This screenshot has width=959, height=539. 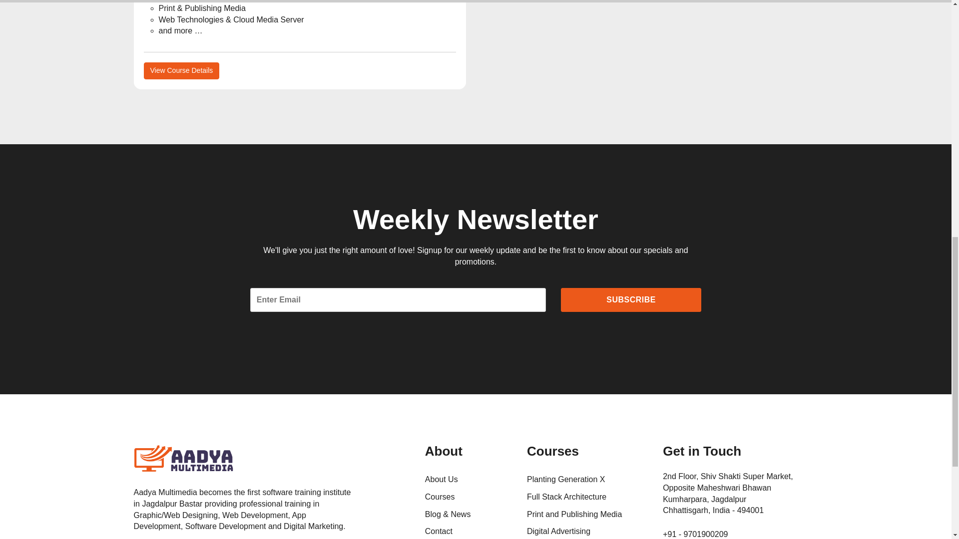 I want to click on Planting Generation X, so click(x=587, y=479).